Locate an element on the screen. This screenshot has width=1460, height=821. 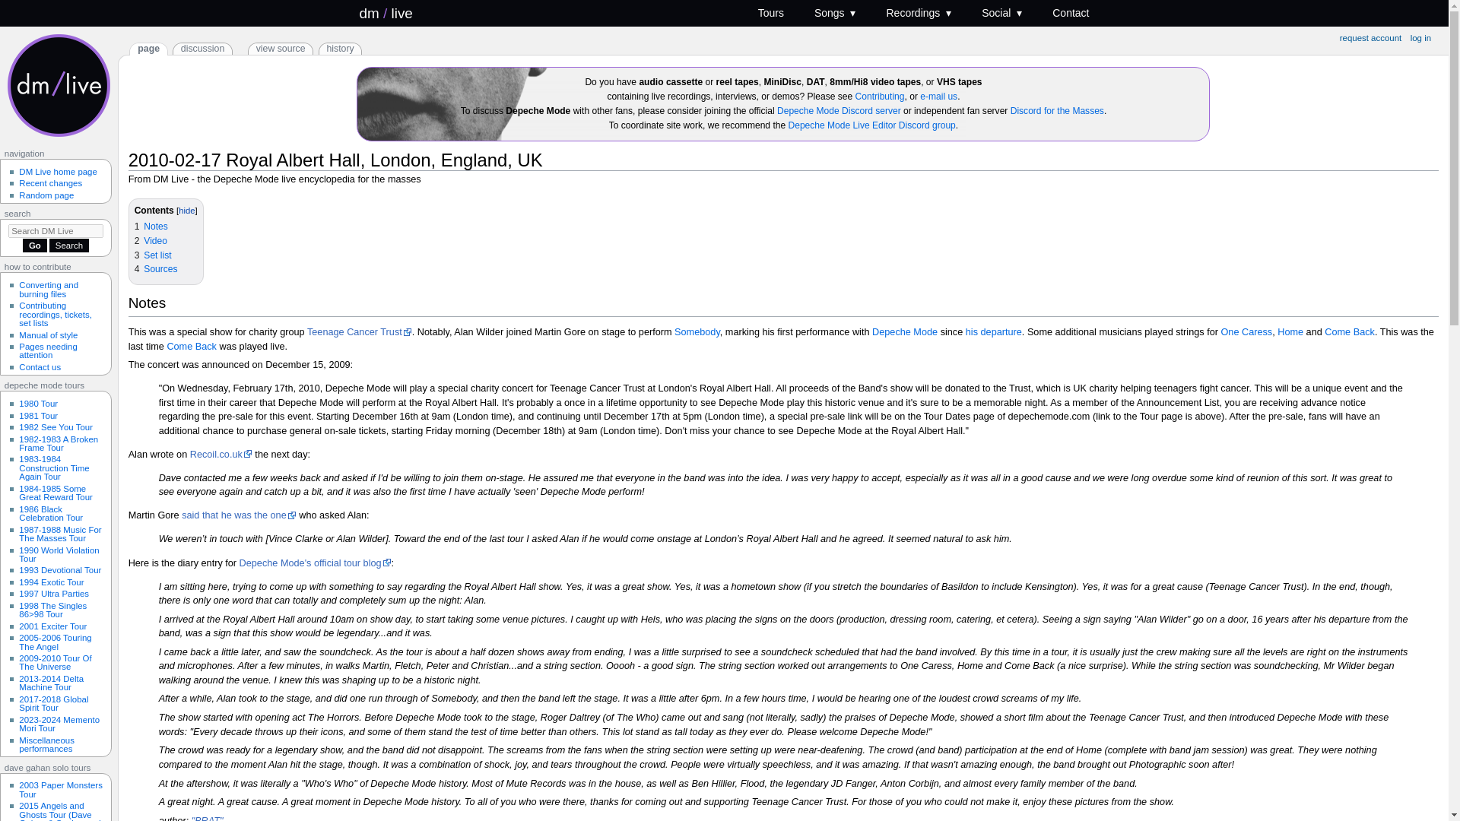
Social is located at coordinates (1001, 13).